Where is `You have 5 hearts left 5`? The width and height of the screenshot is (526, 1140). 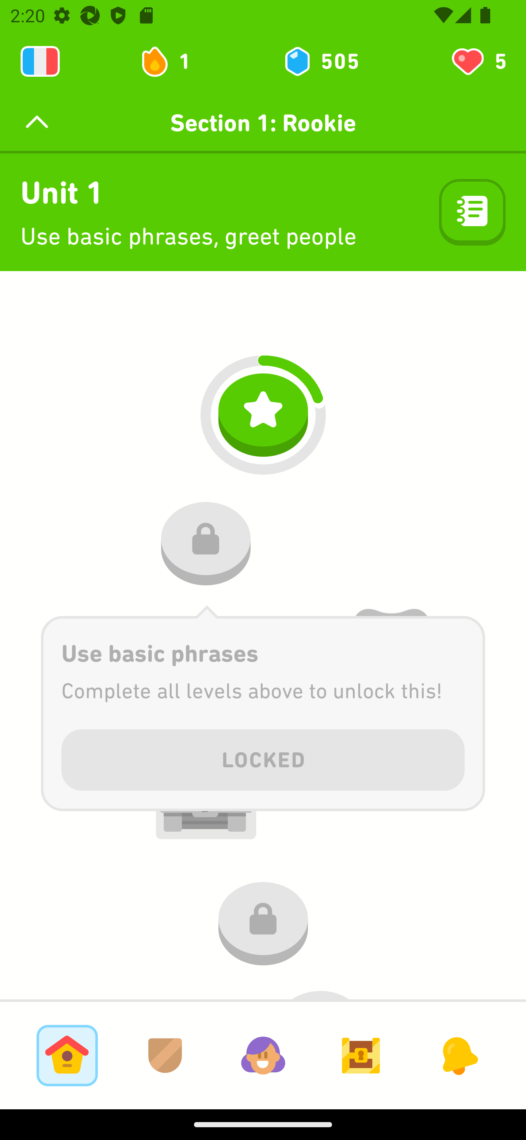
You have 5 hearts left 5 is located at coordinates (478, 61).